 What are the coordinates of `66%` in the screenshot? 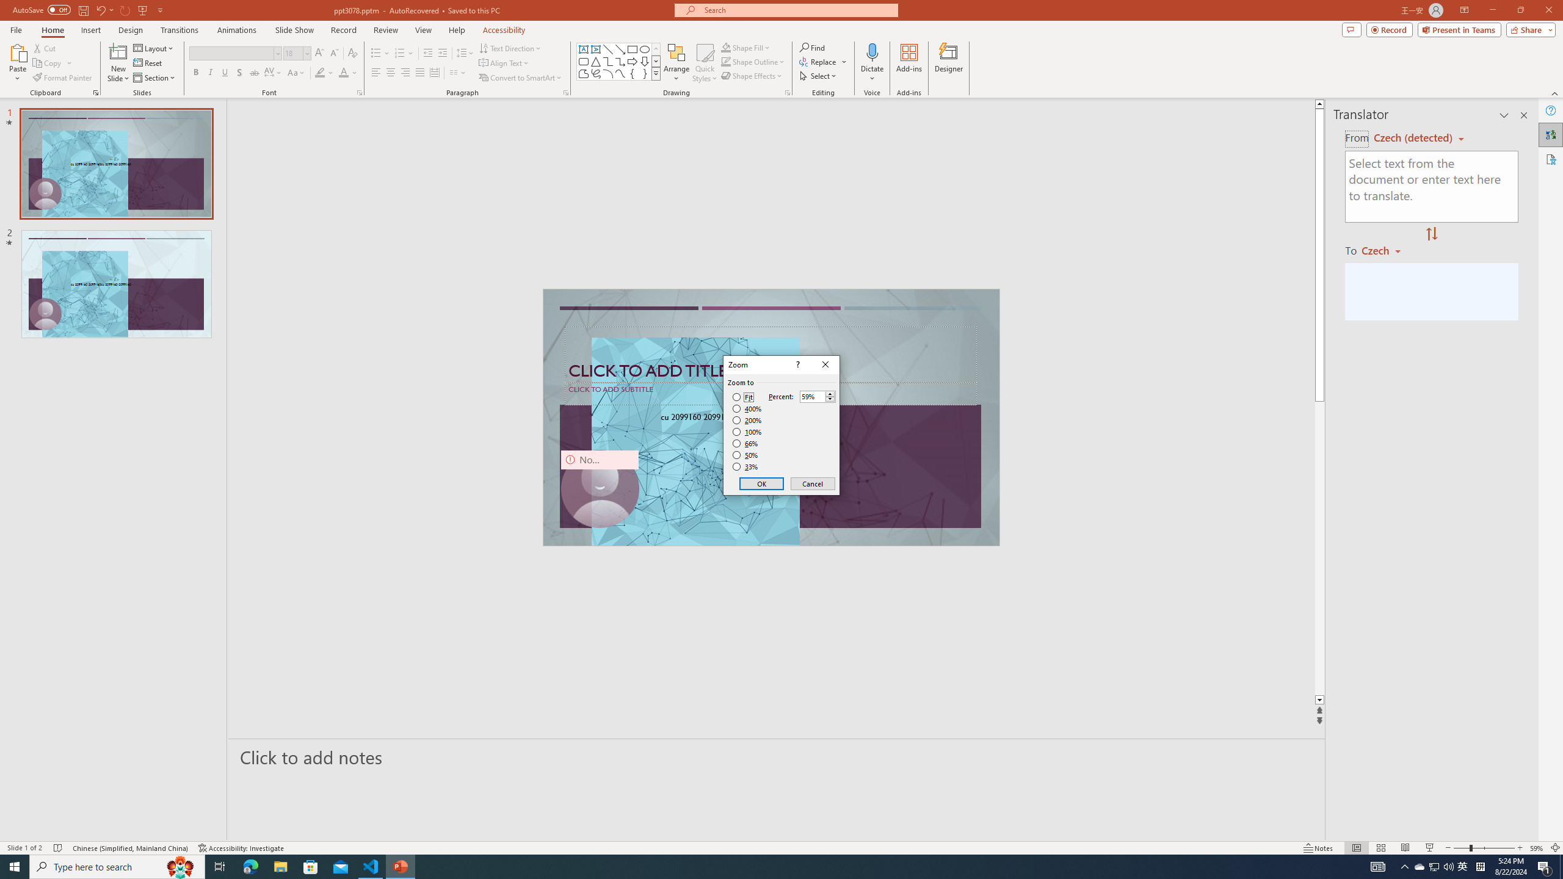 It's located at (746, 443).